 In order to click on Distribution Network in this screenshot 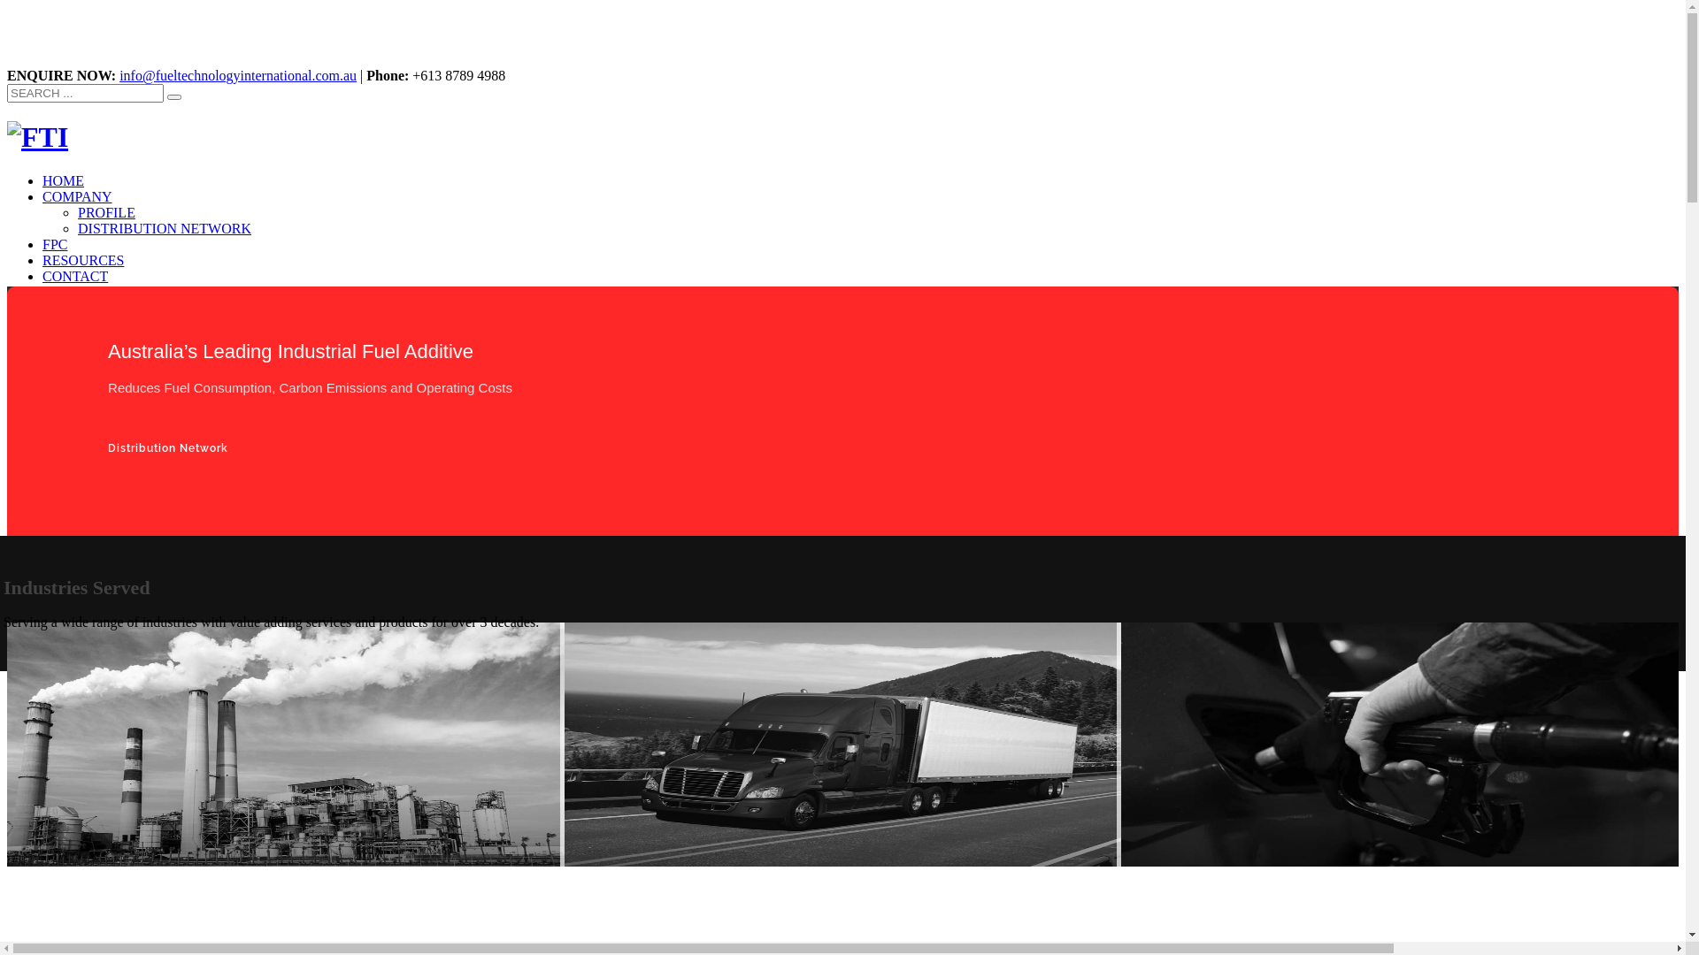, I will do `click(168, 447)`.